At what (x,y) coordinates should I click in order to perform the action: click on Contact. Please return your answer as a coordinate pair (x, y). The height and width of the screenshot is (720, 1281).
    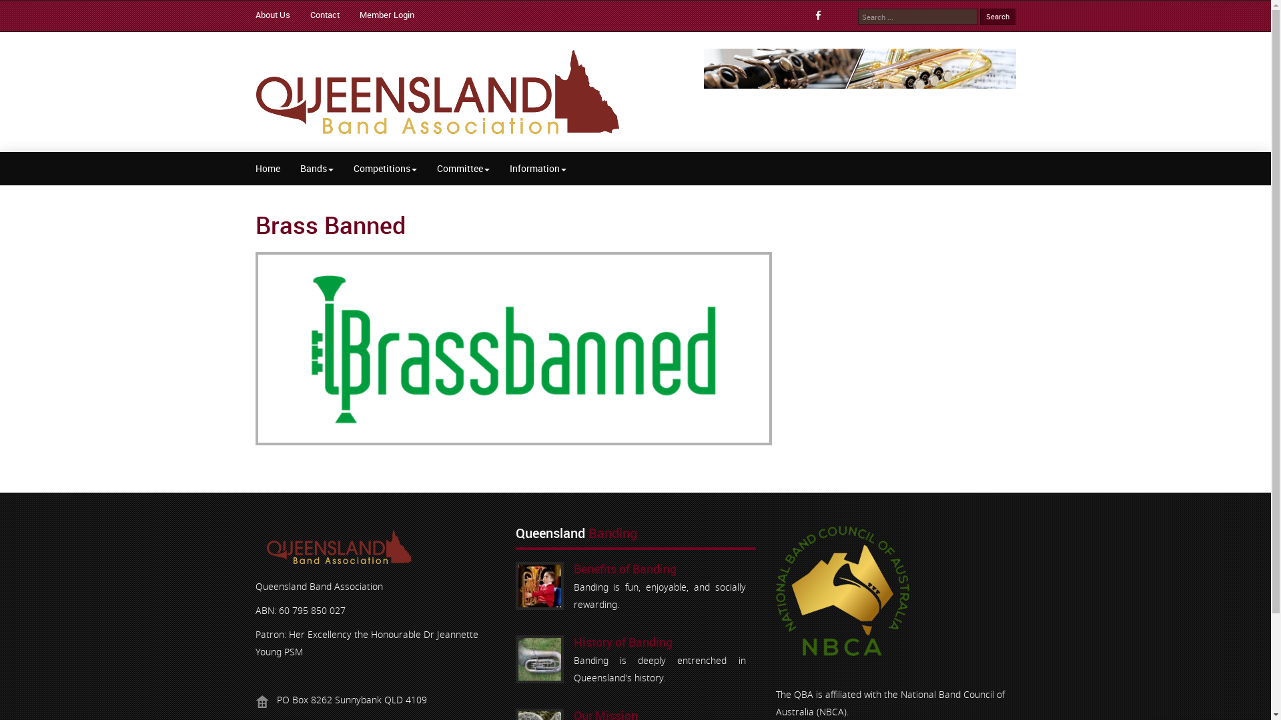
    Looking at the image, I should click on (334, 15).